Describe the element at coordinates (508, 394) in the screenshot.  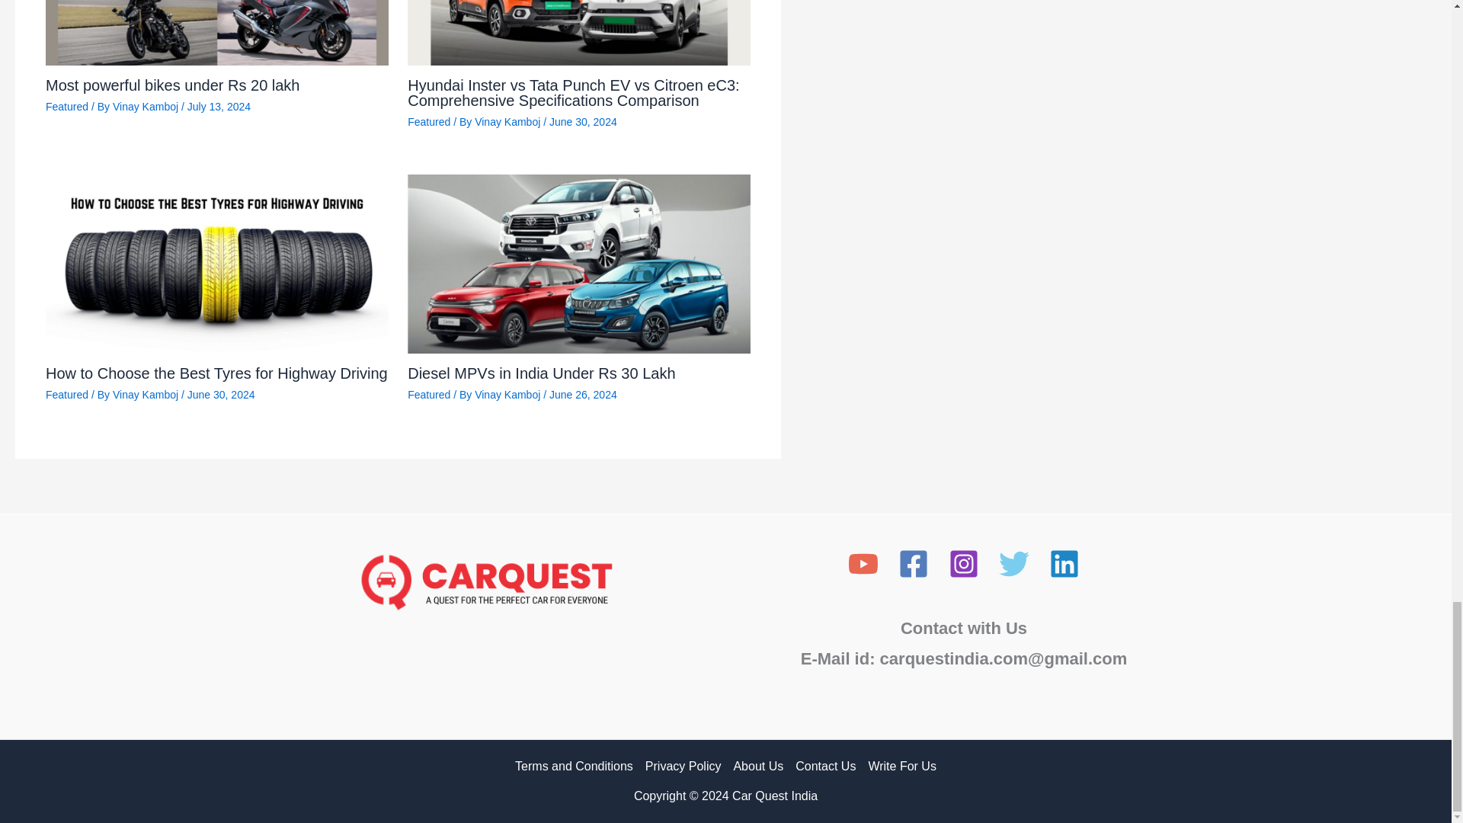
I see `View all posts by Vinay Kamboj` at that location.